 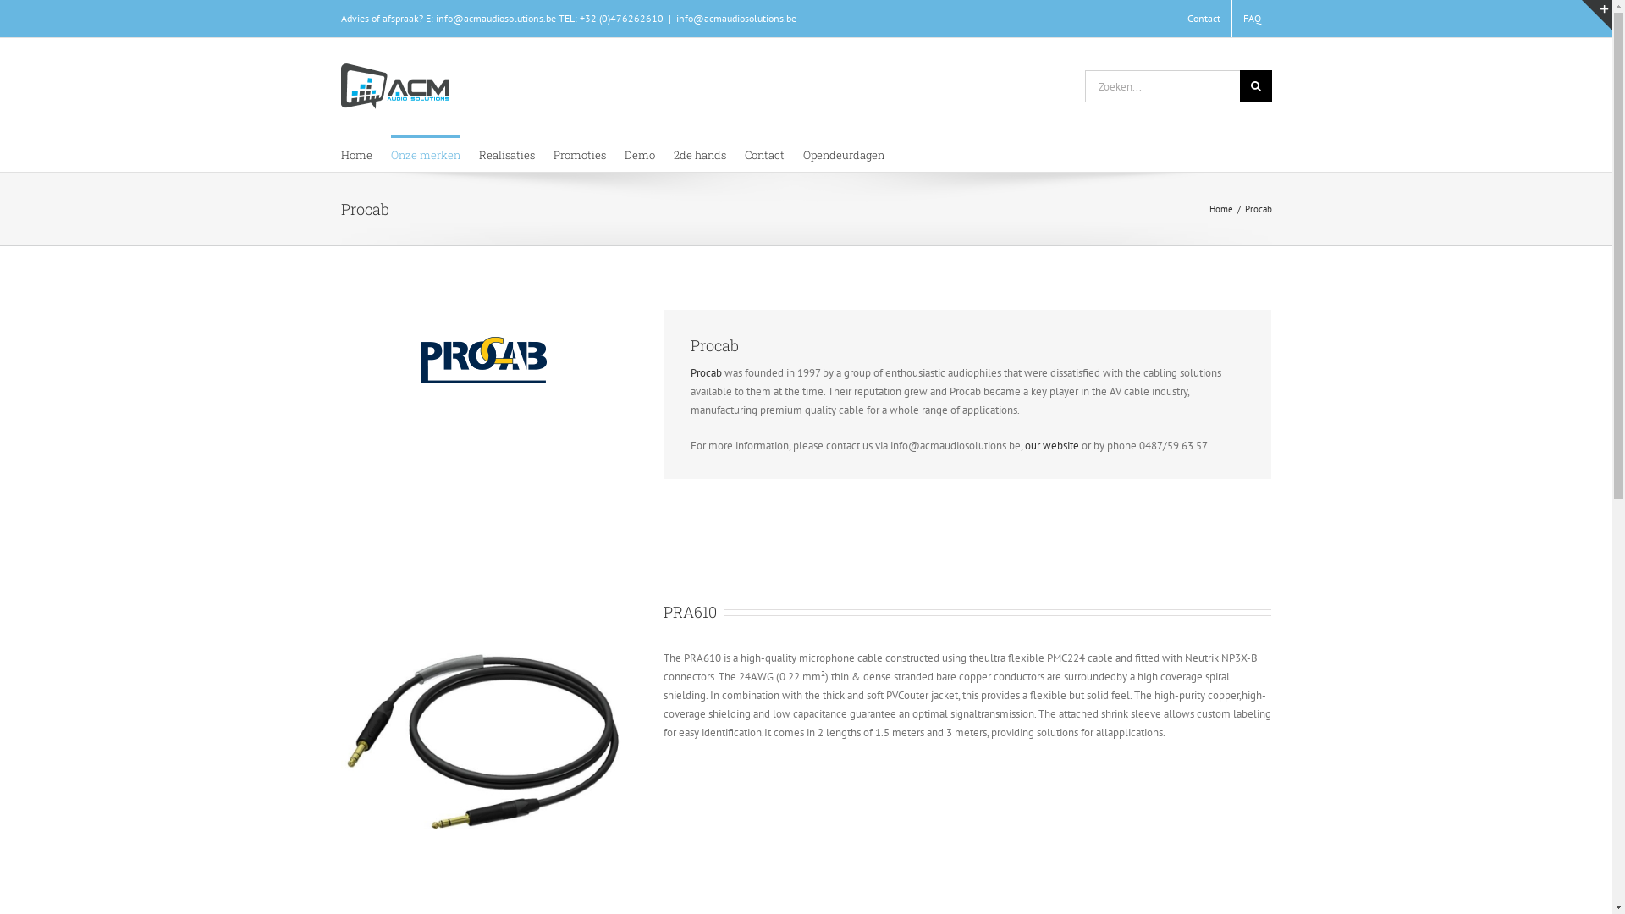 What do you see at coordinates (426, 154) in the screenshot?
I see `Onze merken` at bounding box center [426, 154].